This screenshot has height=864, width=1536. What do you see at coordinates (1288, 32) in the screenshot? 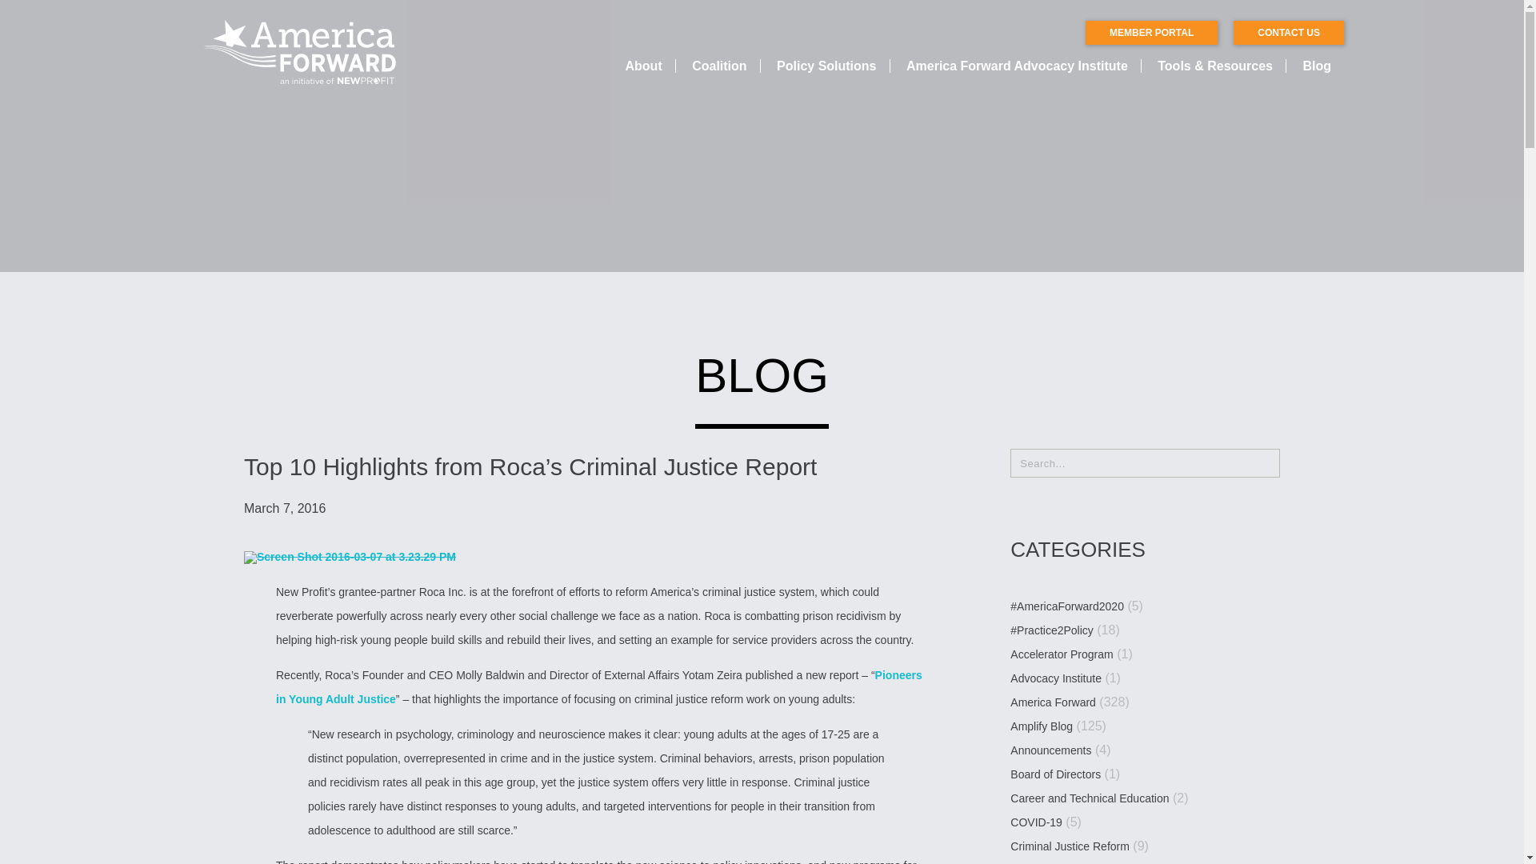
I see `CONTACT US` at bounding box center [1288, 32].